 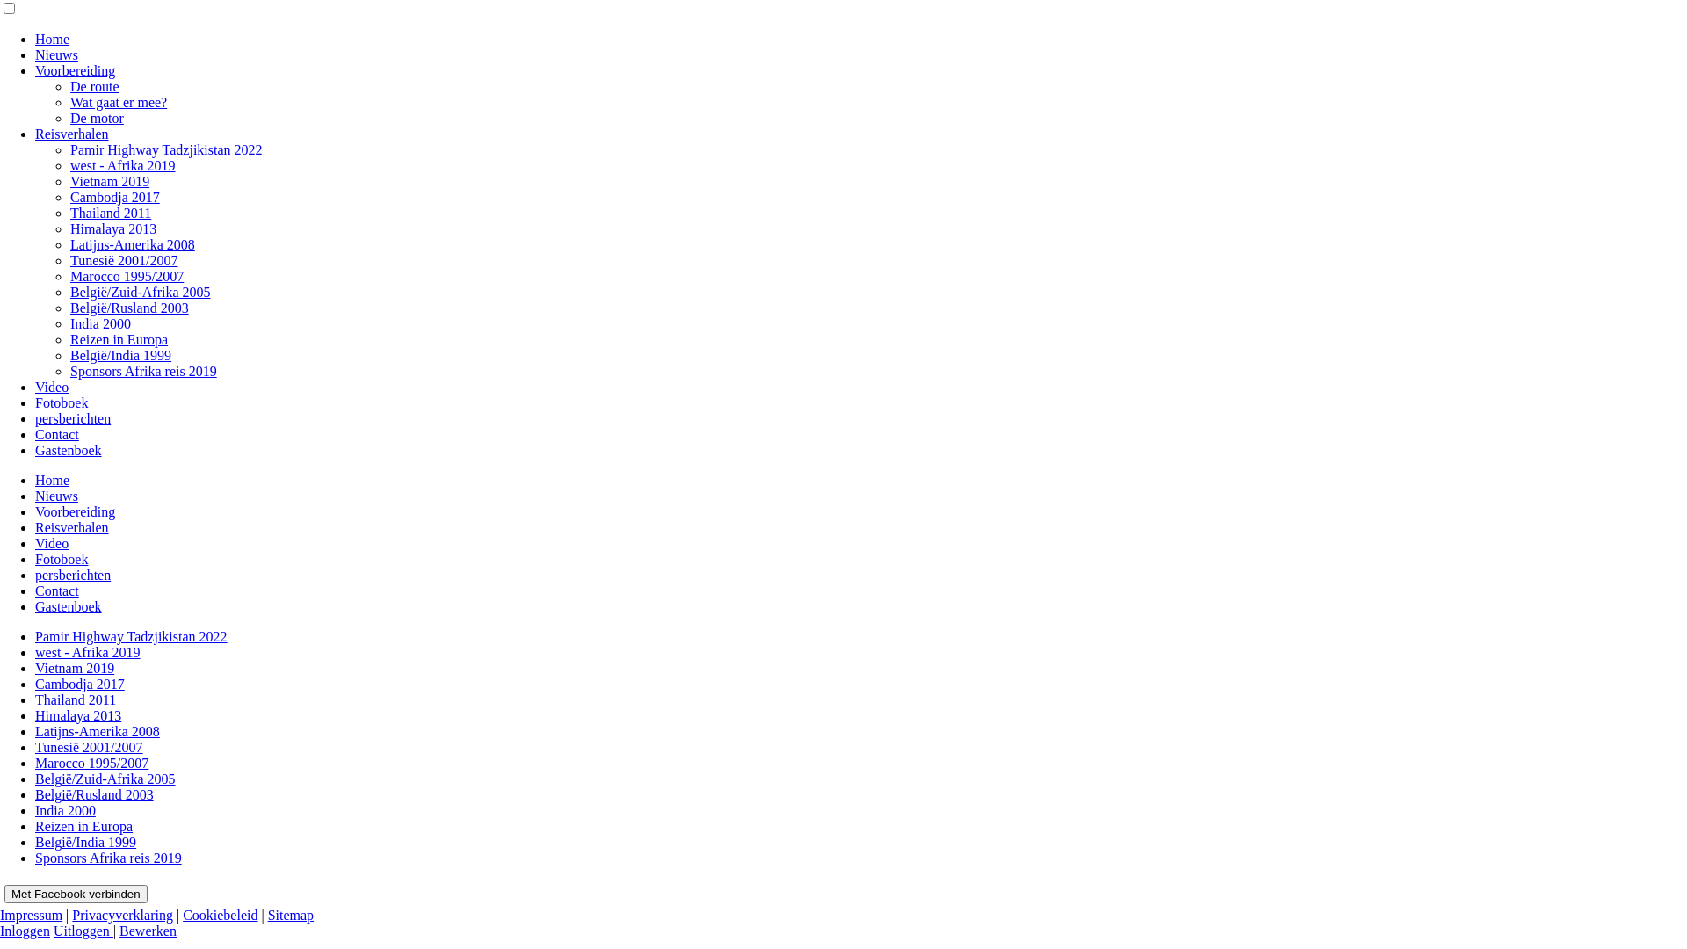 What do you see at coordinates (115, 197) in the screenshot?
I see `Cambodja 2017` at bounding box center [115, 197].